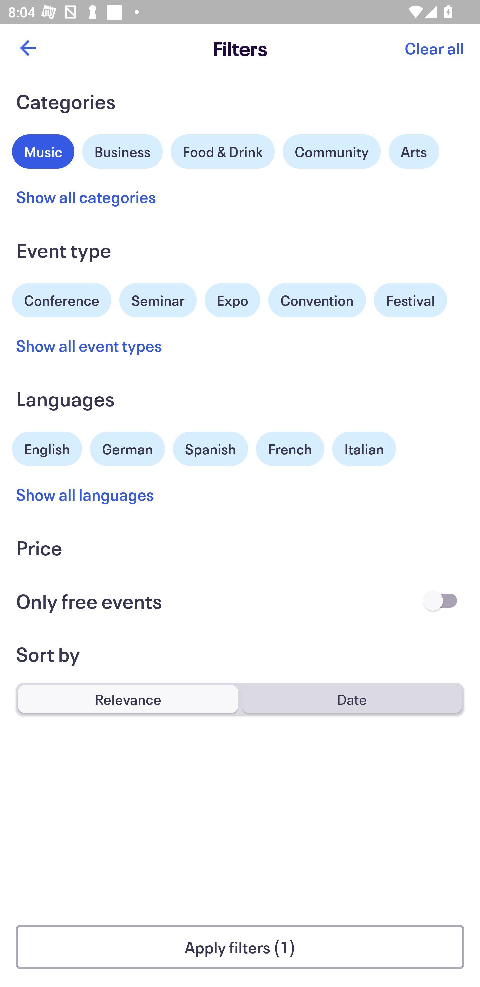 This screenshot has width=480, height=987. Describe the element at coordinates (434, 48) in the screenshot. I see `Clear all` at that location.